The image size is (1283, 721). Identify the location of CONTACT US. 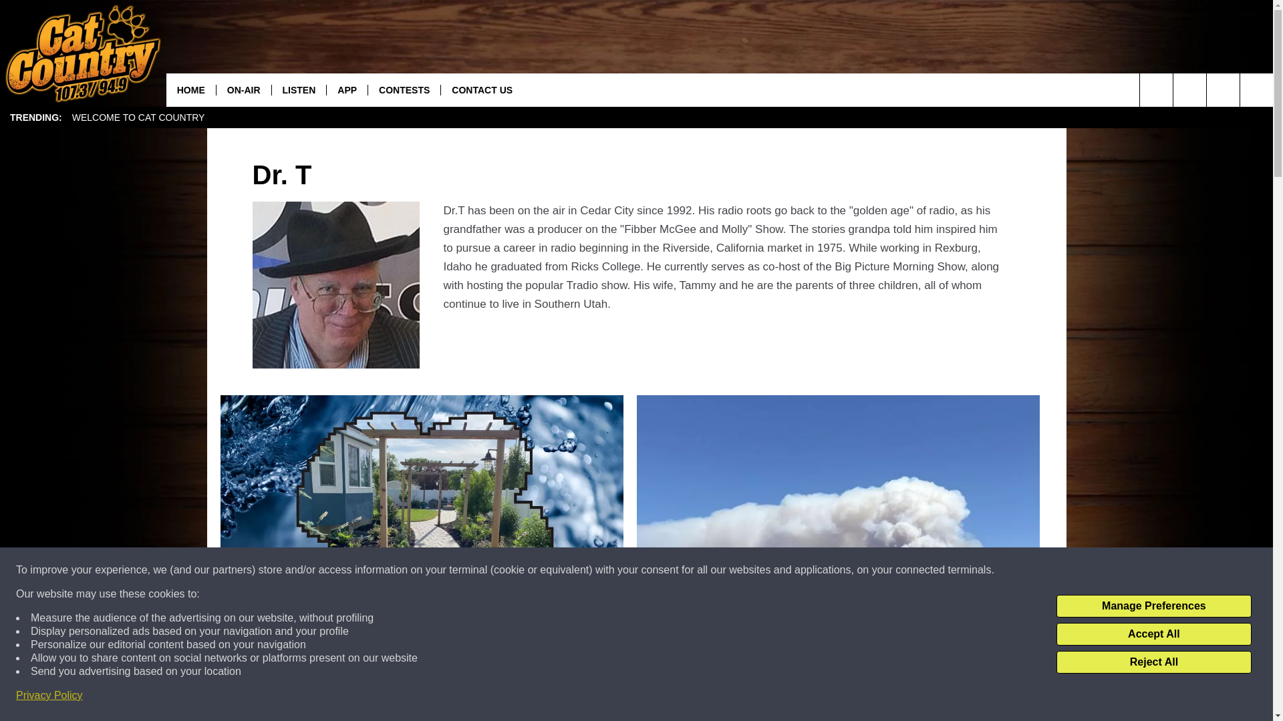
(481, 89).